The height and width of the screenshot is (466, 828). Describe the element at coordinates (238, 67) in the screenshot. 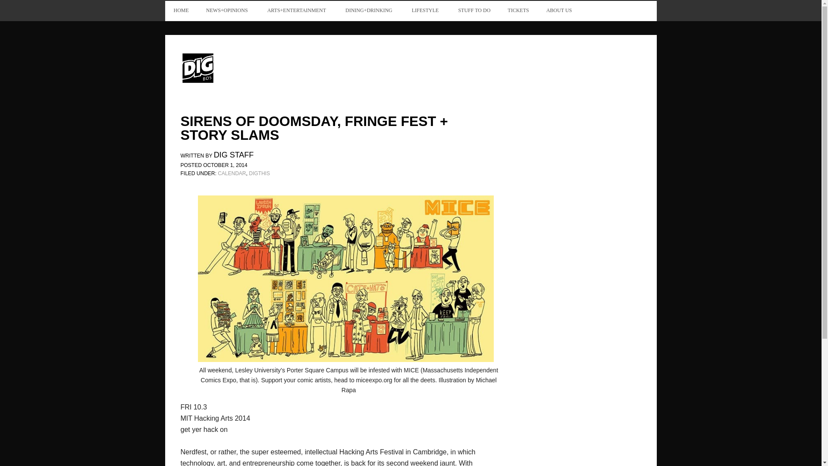

I see `DIG BOS` at that location.